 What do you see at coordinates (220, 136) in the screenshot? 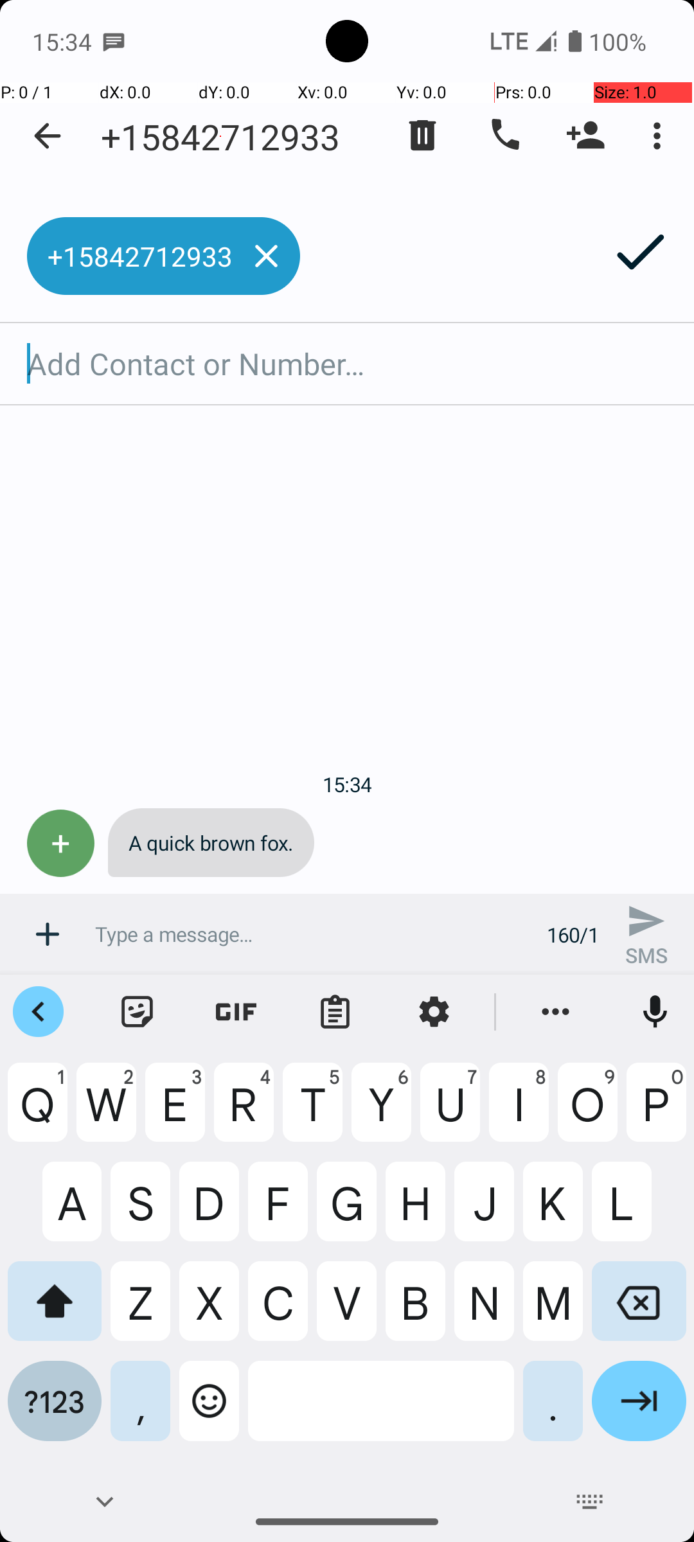
I see `+15842712933` at bounding box center [220, 136].